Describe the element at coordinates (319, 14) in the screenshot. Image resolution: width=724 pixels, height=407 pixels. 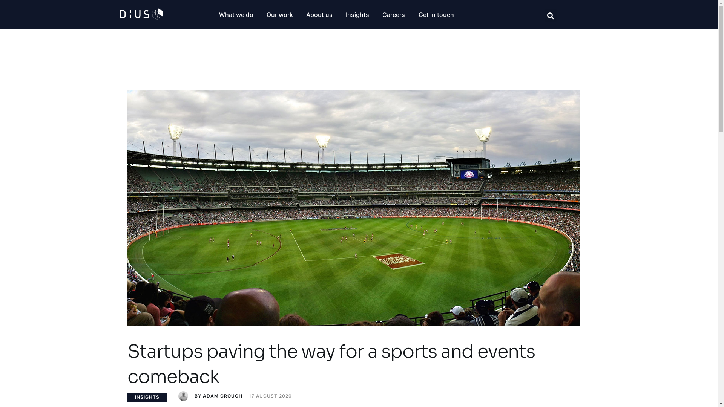
I see `About us` at that location.